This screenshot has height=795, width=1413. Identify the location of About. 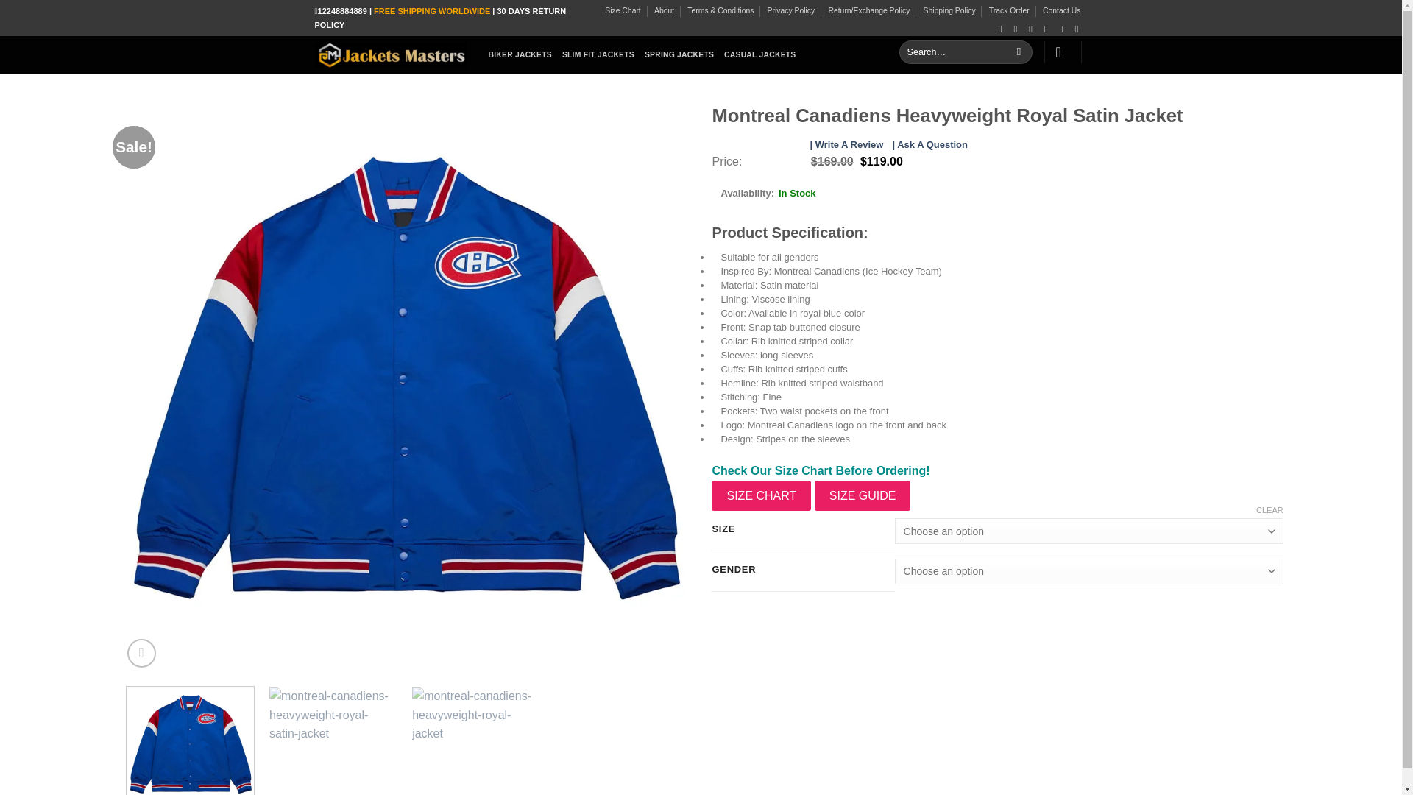
(664, 10).